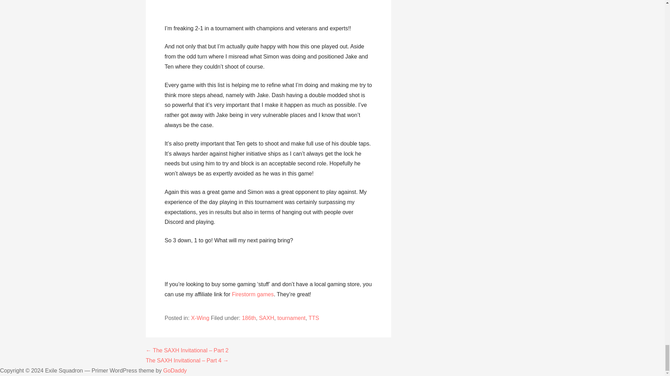 The height and width of the screenshot is (376, 670). Describe the element at coordinates (291, 318) in the screenshot. I see `tournament` at that location.